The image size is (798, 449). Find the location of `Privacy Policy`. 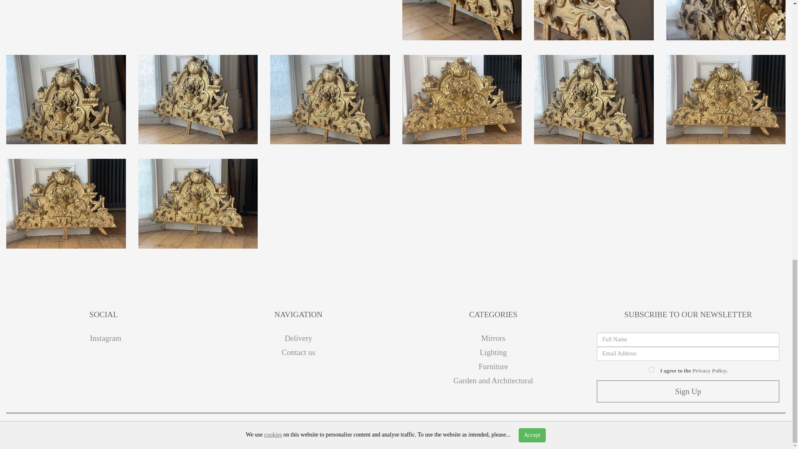

Privacy Policy is located at coordinates (709, 370).